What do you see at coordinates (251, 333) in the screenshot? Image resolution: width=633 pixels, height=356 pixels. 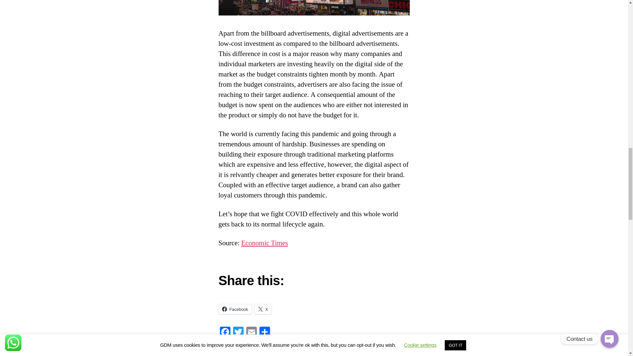 I see `Email` at bounding box center [251, 333].